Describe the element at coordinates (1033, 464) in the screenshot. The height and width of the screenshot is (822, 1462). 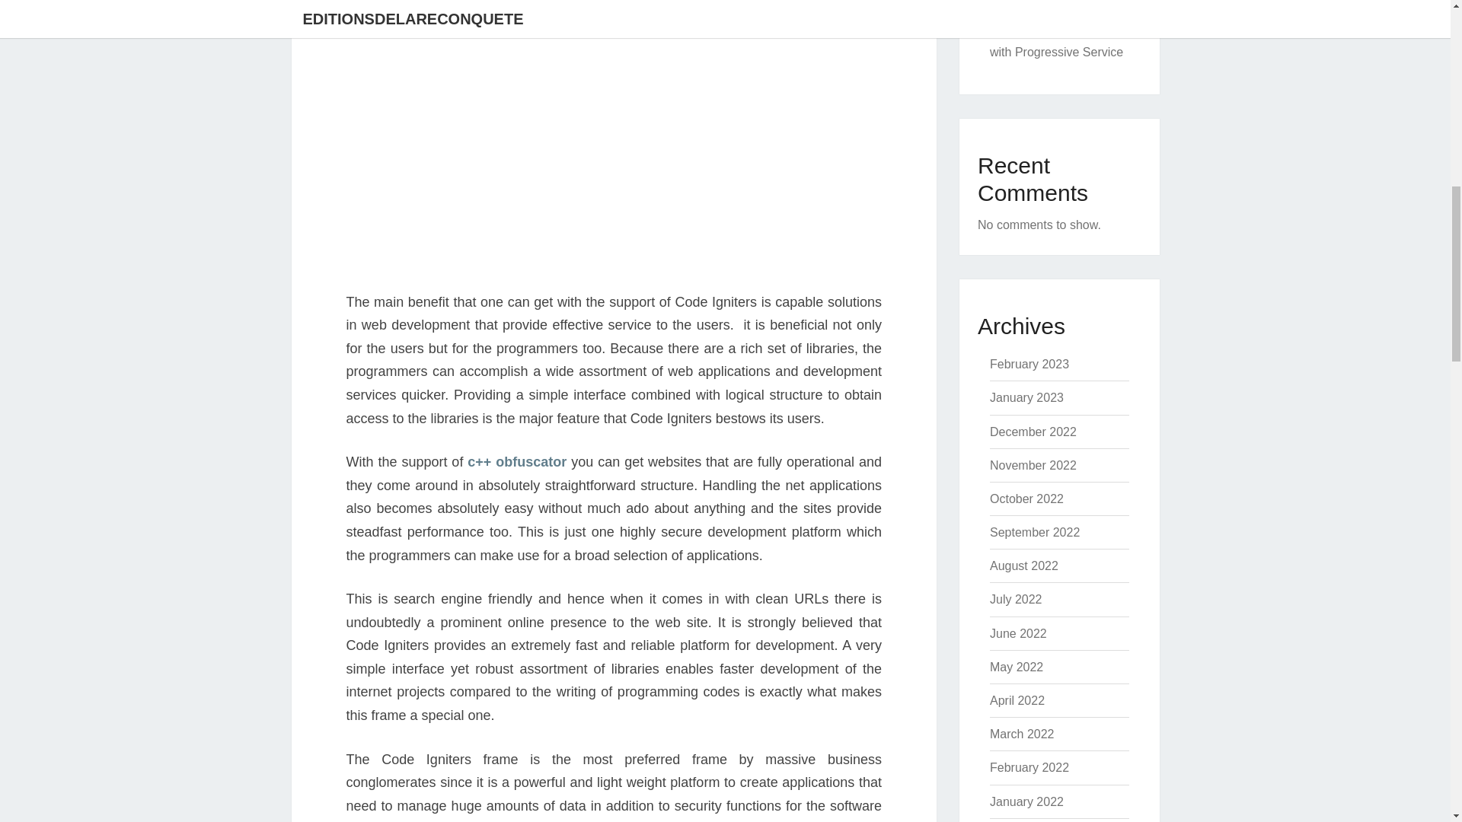
I see `November 2022` at that location.